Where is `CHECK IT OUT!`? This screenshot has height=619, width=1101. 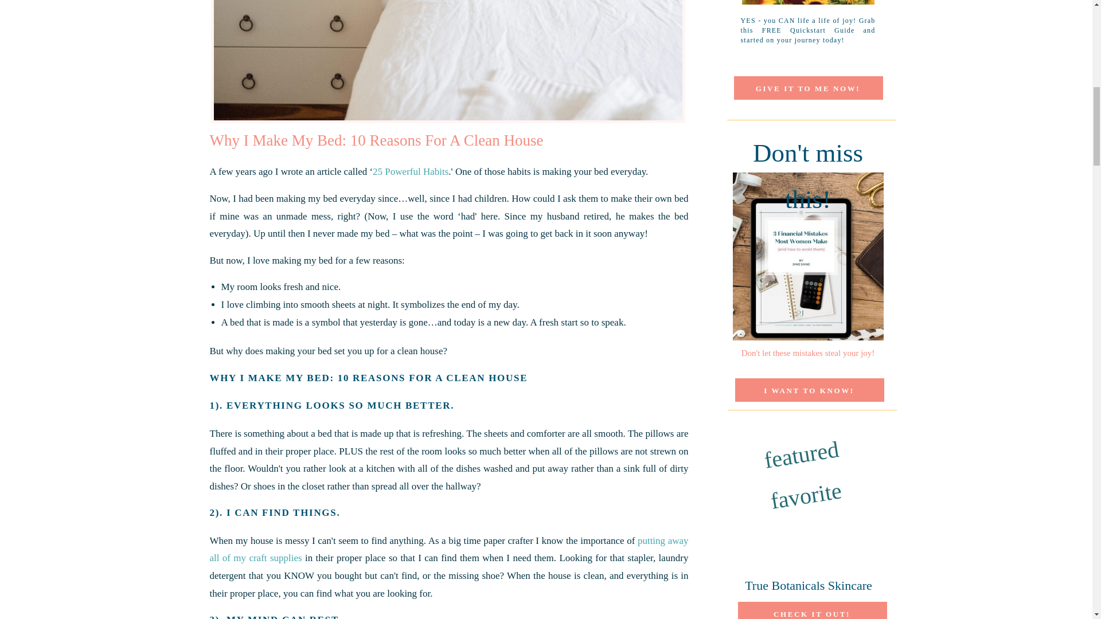 CHECK IT OUT! is located at coordinates (812, 612).